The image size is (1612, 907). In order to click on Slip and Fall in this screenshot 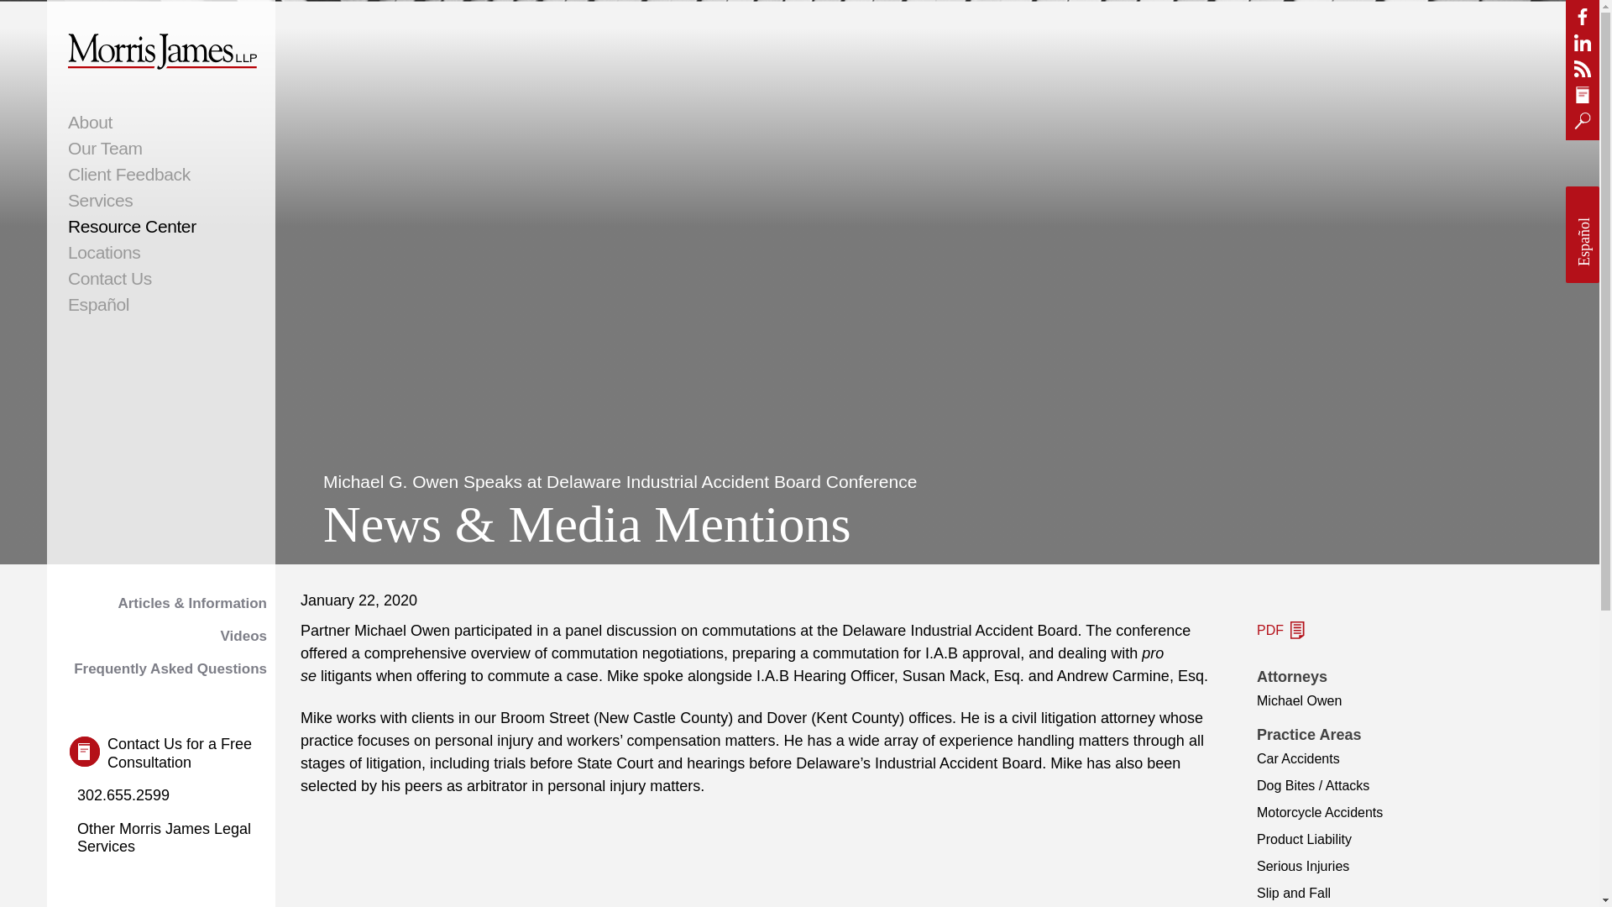, I will do `click(1294, 894)`.